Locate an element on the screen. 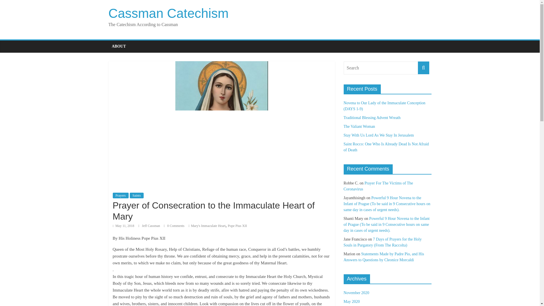  6:18 am is located at coordinates (124, 226).